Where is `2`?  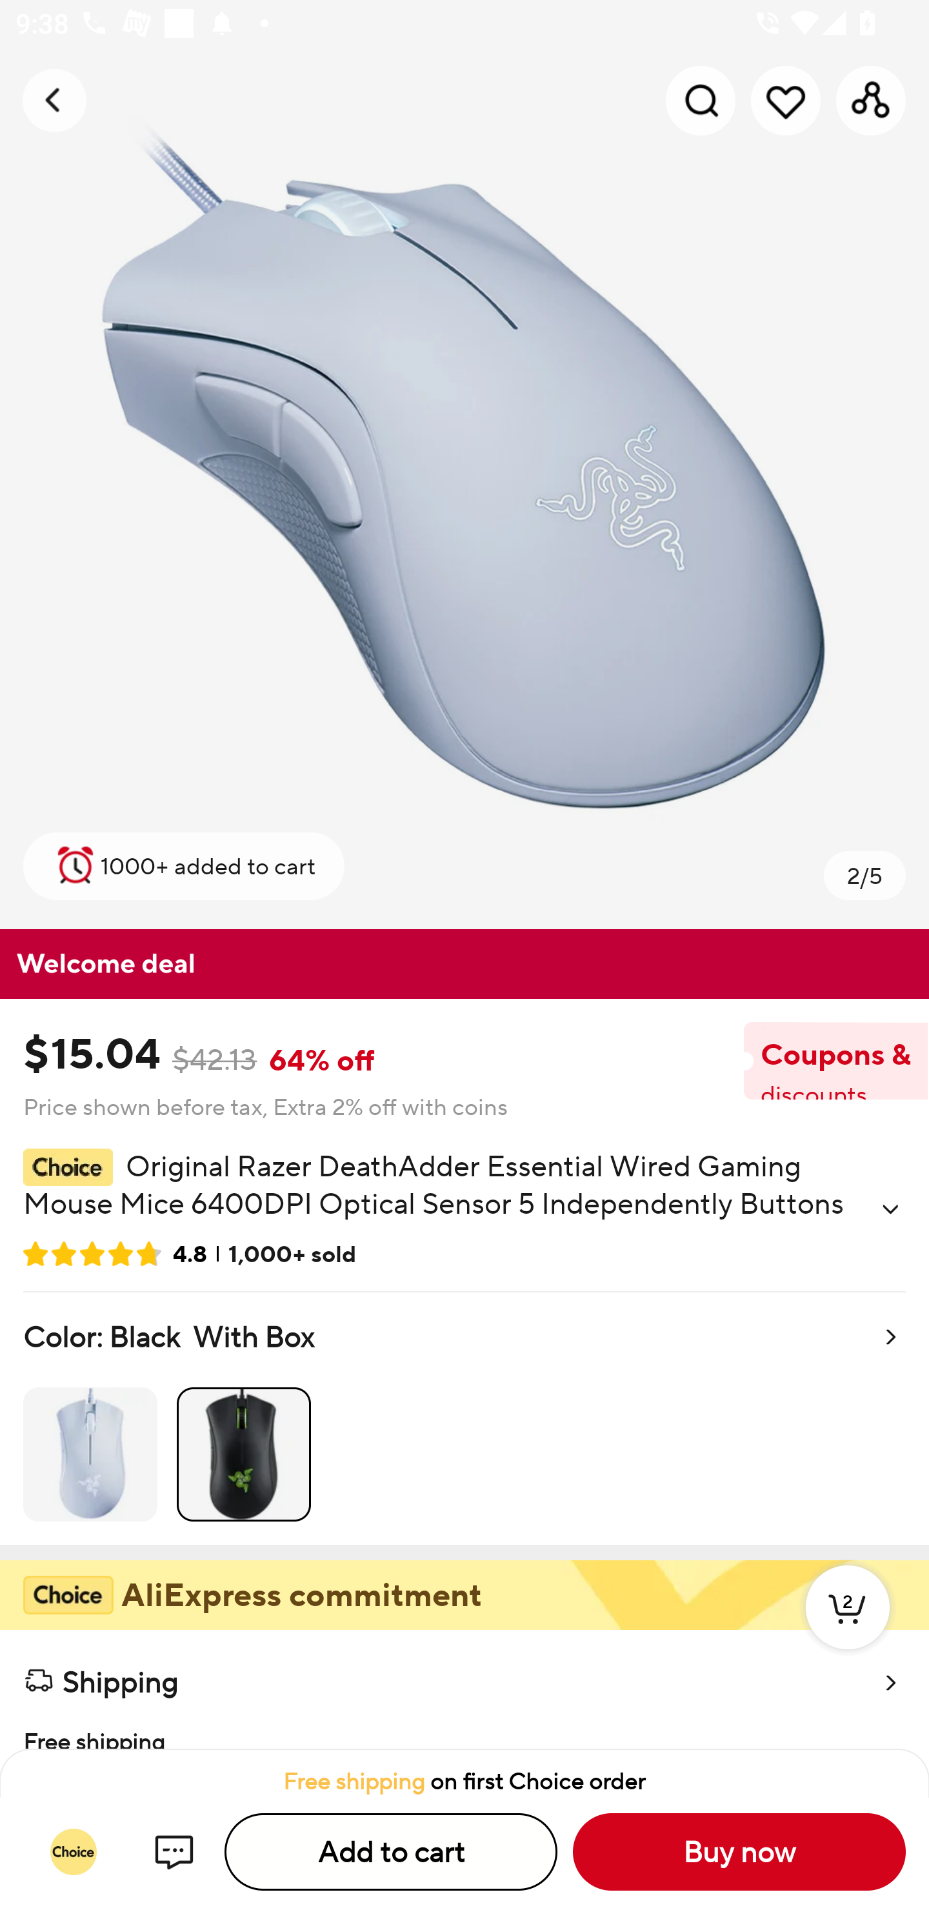 2 is located at coordinates (848, 1630).